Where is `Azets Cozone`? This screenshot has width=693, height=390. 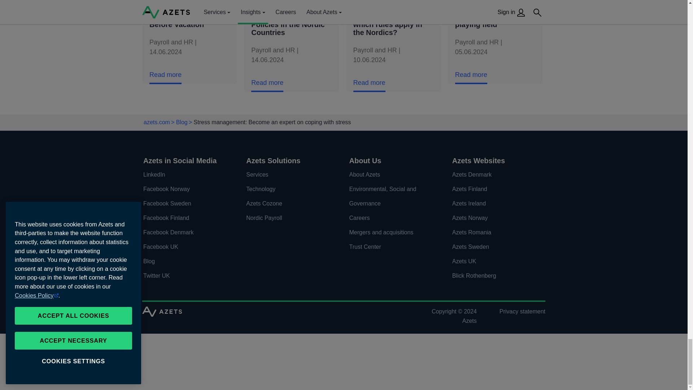
Azets Cozone is located at coordinates (290, 204).